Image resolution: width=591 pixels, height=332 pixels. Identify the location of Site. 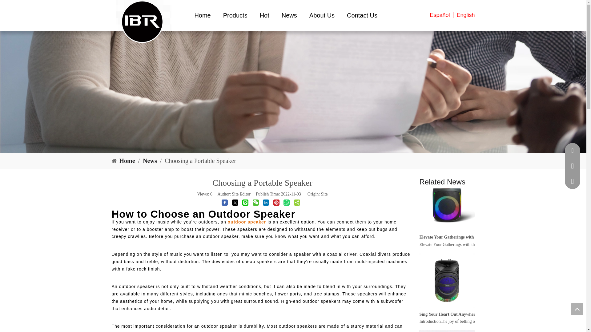
(324, 194).